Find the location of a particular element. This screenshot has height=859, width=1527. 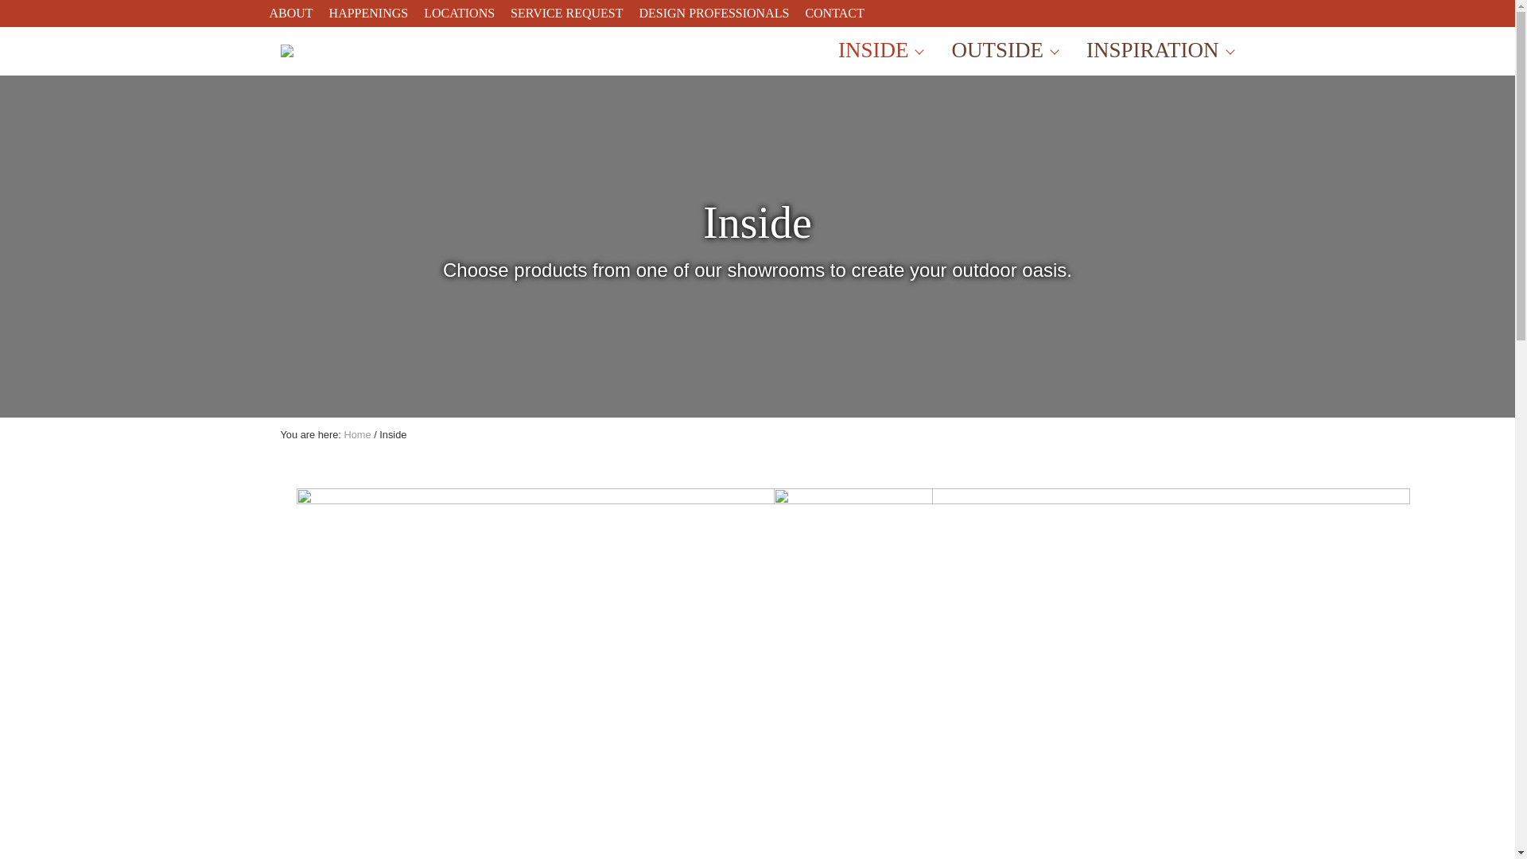

YouTube is located at coordinates (1238, 13).